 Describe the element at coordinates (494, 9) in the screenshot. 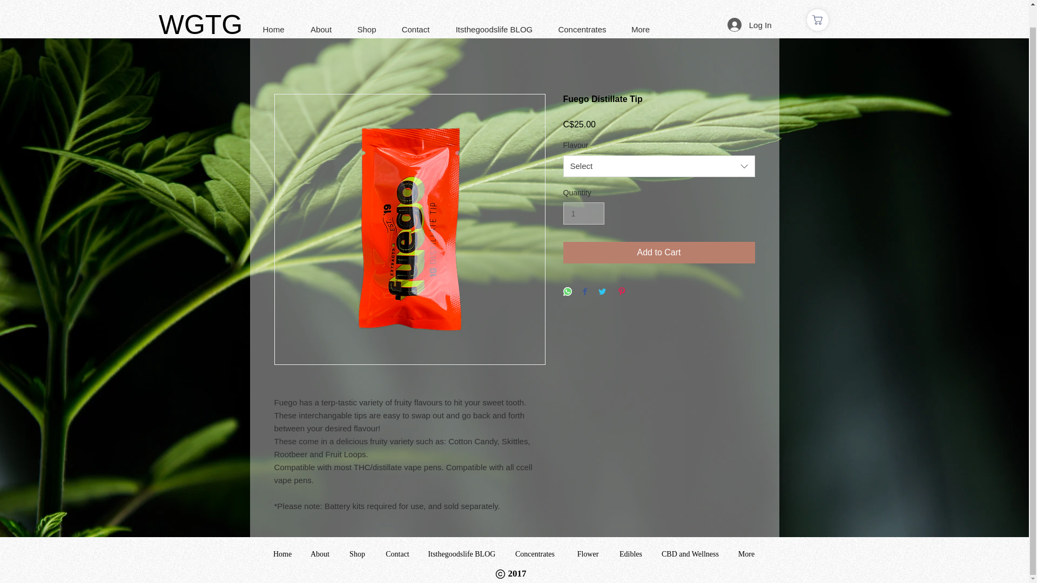

I see `Itsthegoodslife BLOG` at that location.